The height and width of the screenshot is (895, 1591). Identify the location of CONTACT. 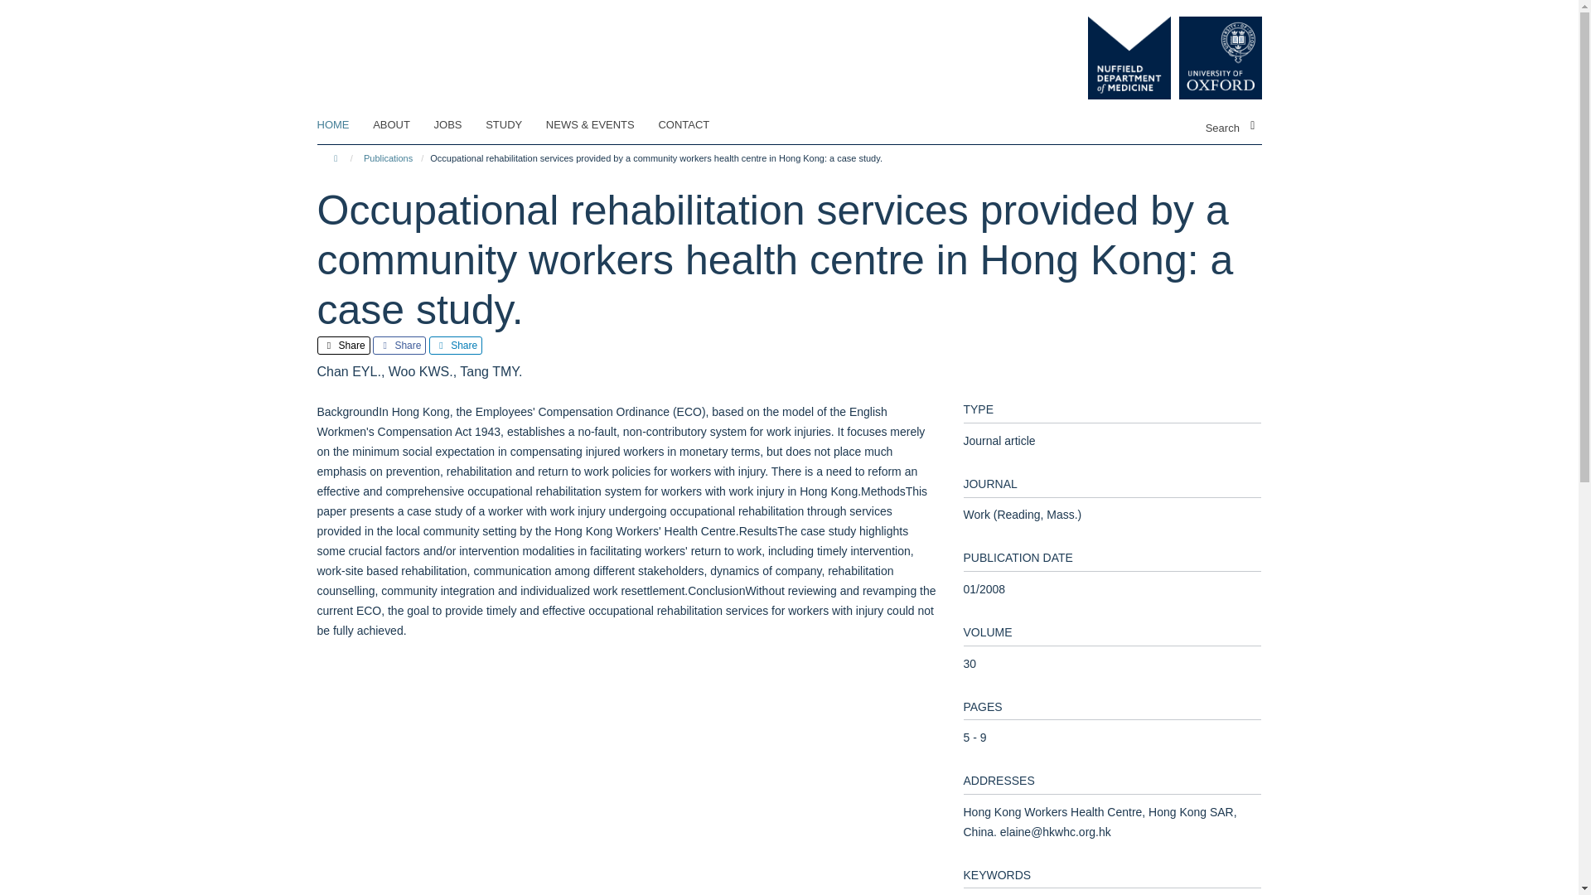
(694, 125).